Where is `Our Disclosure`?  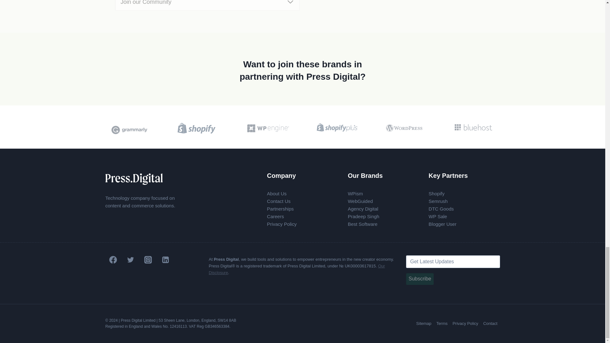
Our Disclosure is located at coordinates (297, 269).